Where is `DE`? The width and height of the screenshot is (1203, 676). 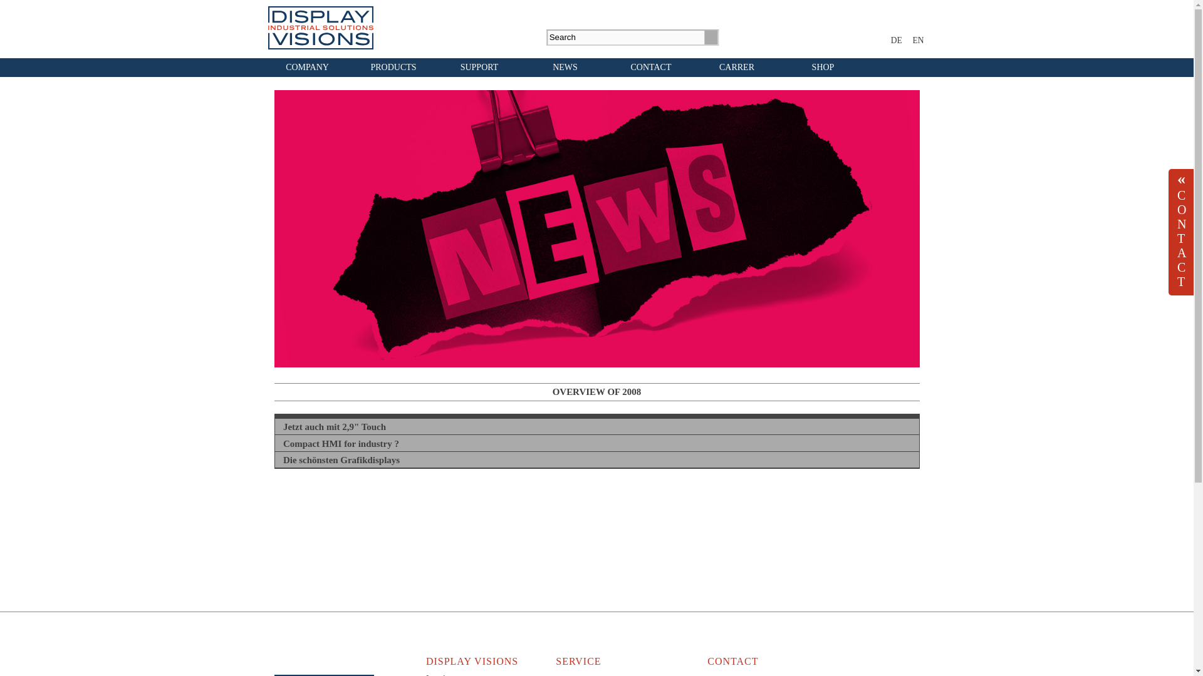 DE is located at coordinates (897, 40).